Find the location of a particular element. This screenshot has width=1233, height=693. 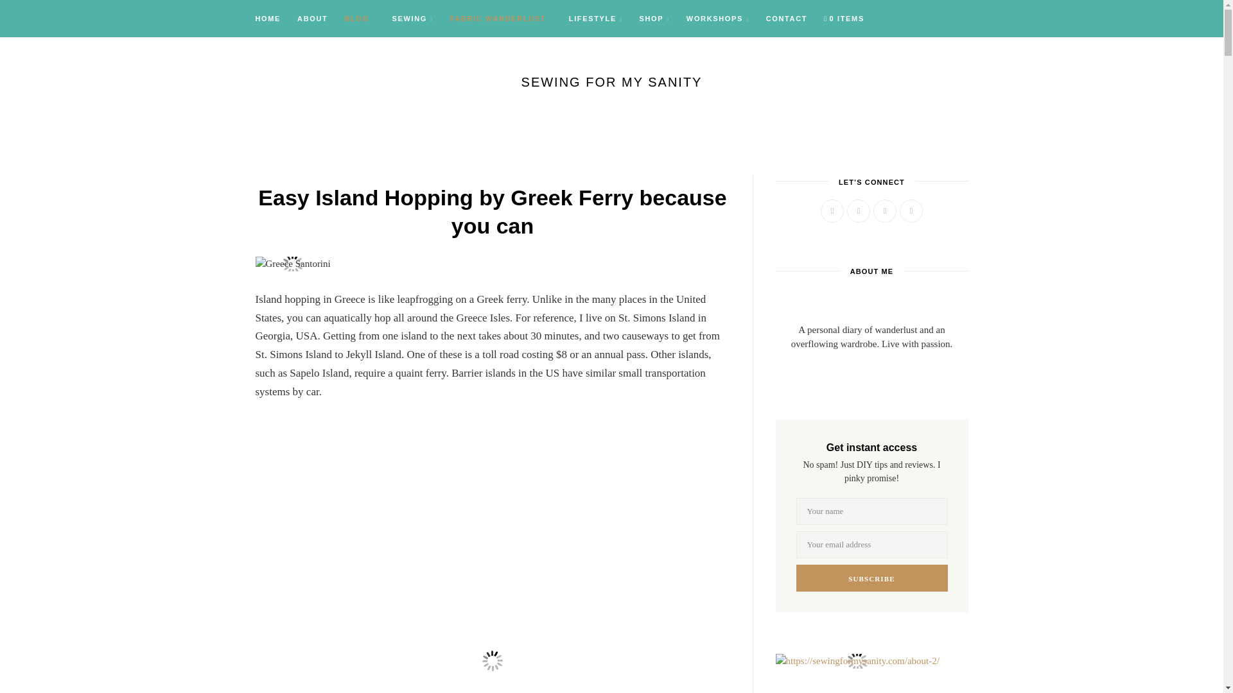

BLOG is located at coordinates (360, 19).